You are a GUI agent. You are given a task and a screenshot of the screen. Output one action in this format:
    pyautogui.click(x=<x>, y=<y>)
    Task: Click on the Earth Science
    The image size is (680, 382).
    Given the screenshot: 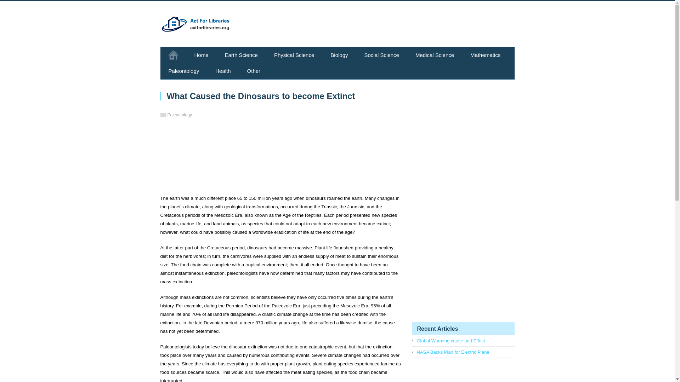 What is the action you would take?
    pyautogui.click(x=241, y=55)
    